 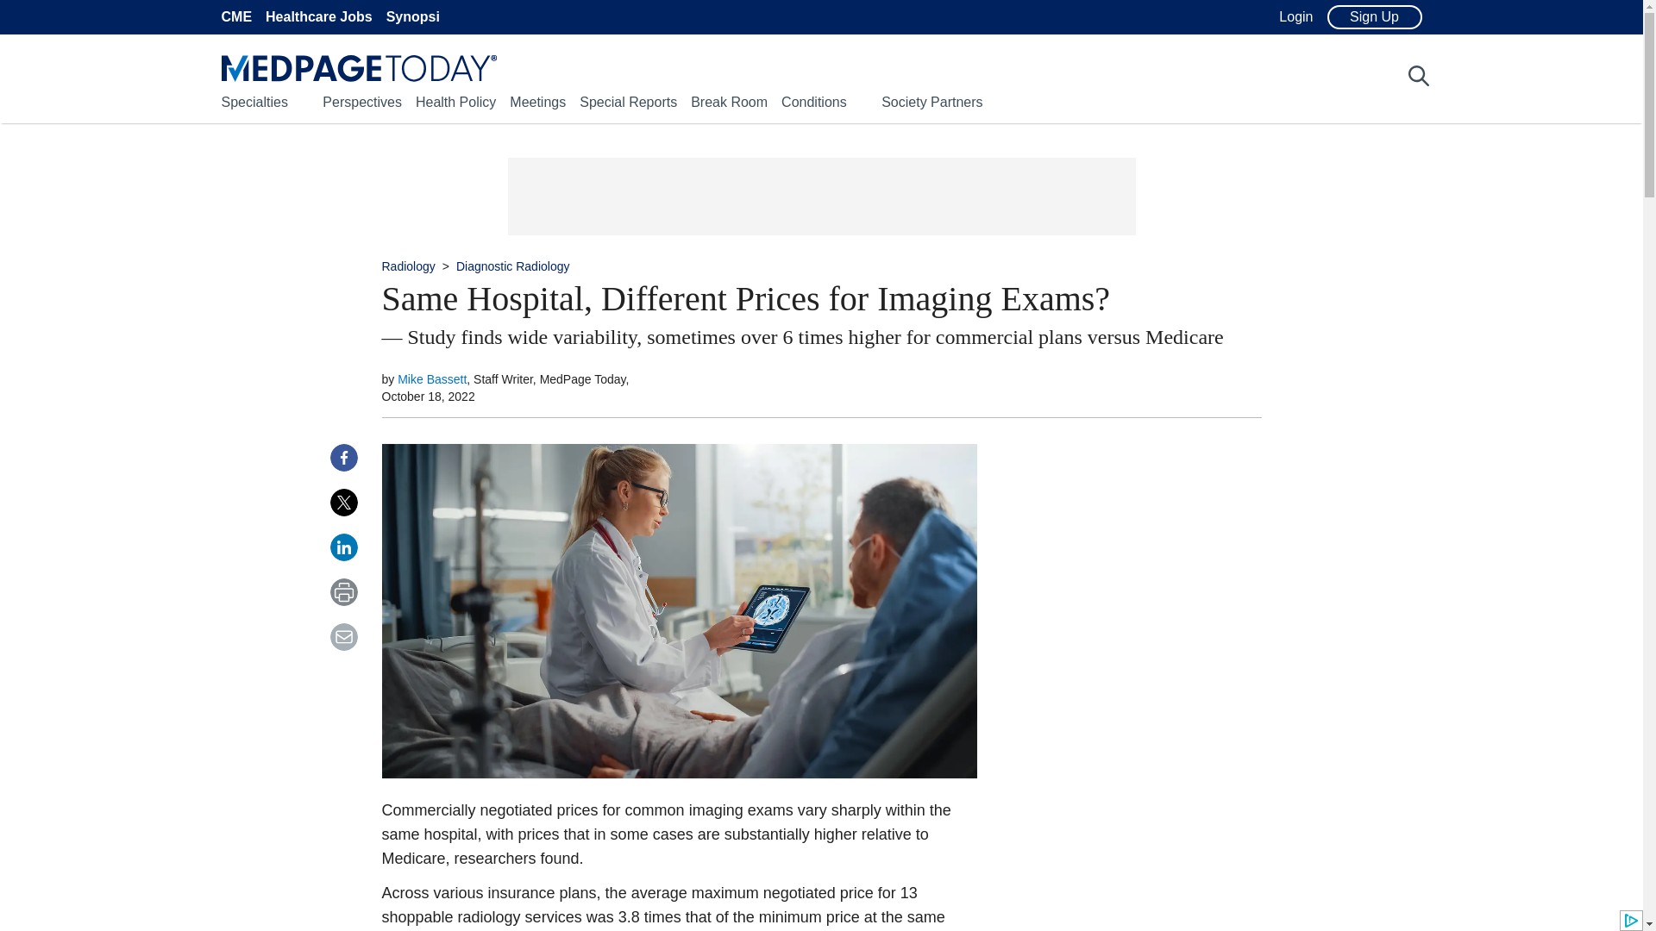 I want to click on CME, so click(x=235, y=17).